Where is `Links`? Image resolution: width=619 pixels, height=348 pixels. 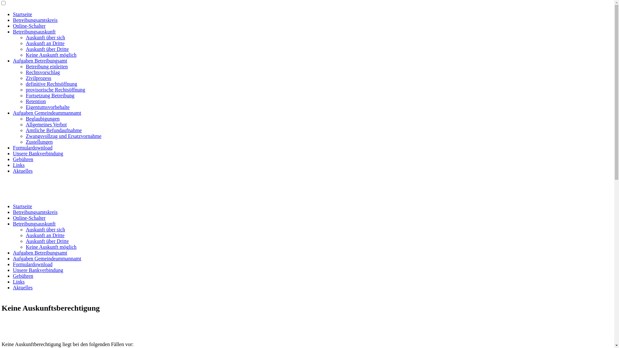 Links is located at coordinates (19, 282).